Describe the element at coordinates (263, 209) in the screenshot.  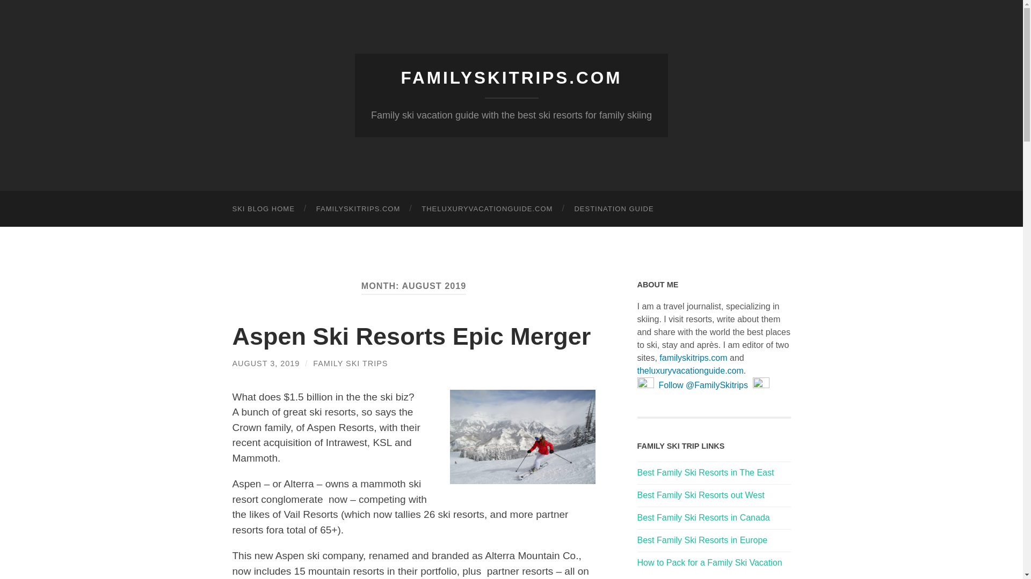
I see `SKI BLOG HOME` at that location.